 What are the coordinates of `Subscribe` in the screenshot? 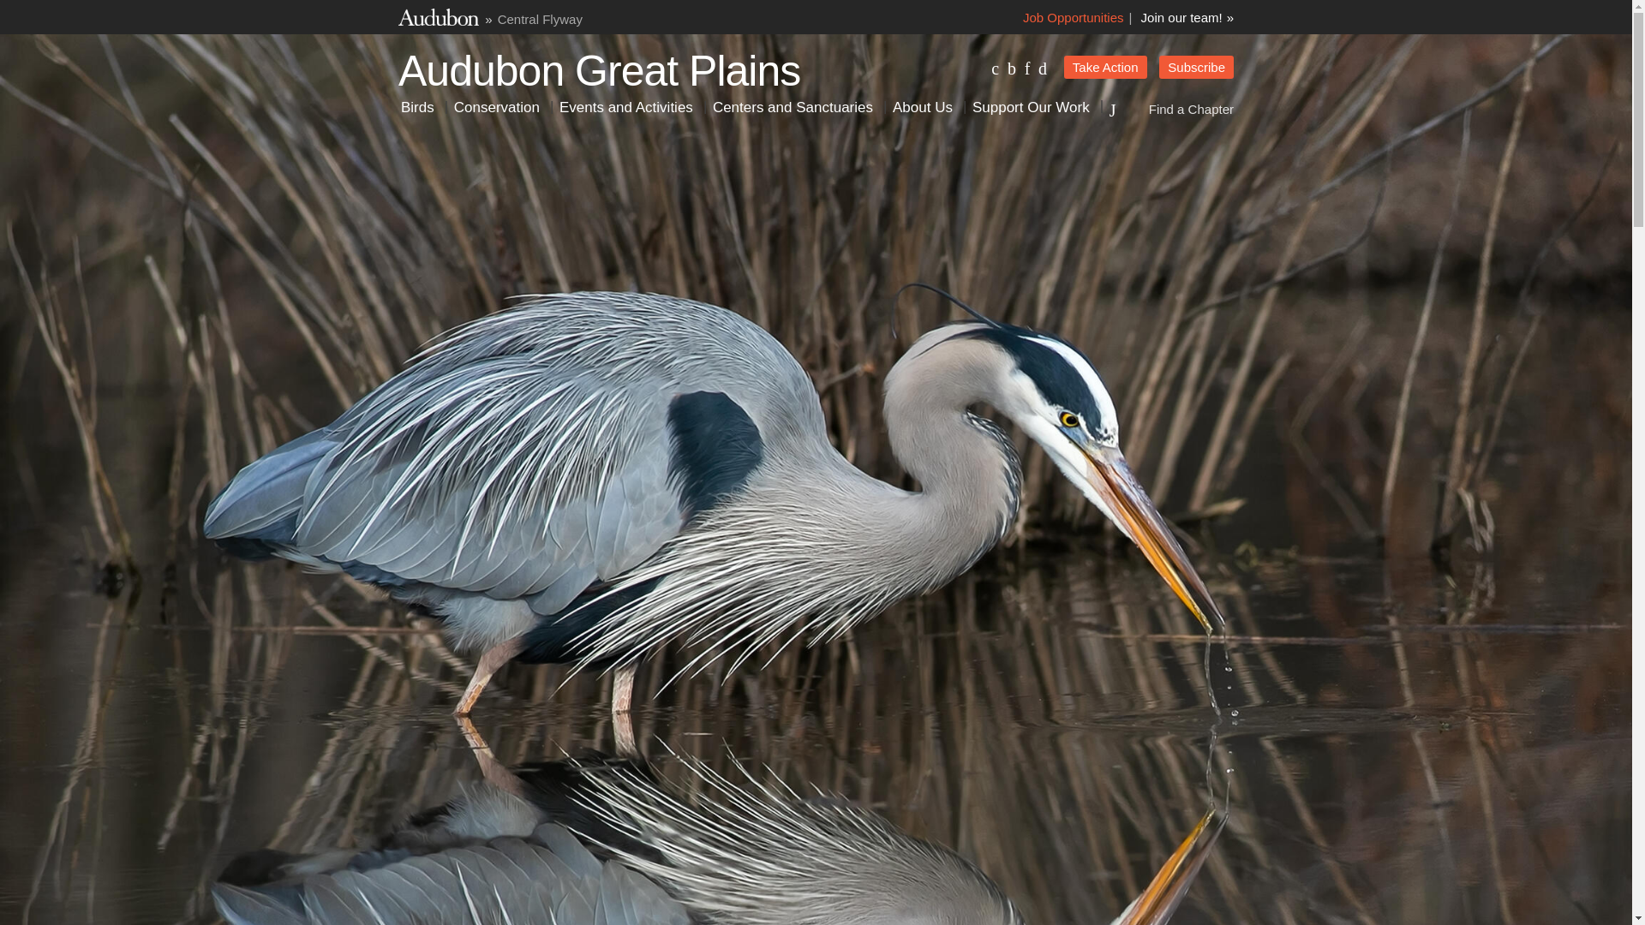 It's located at (1196, 67).